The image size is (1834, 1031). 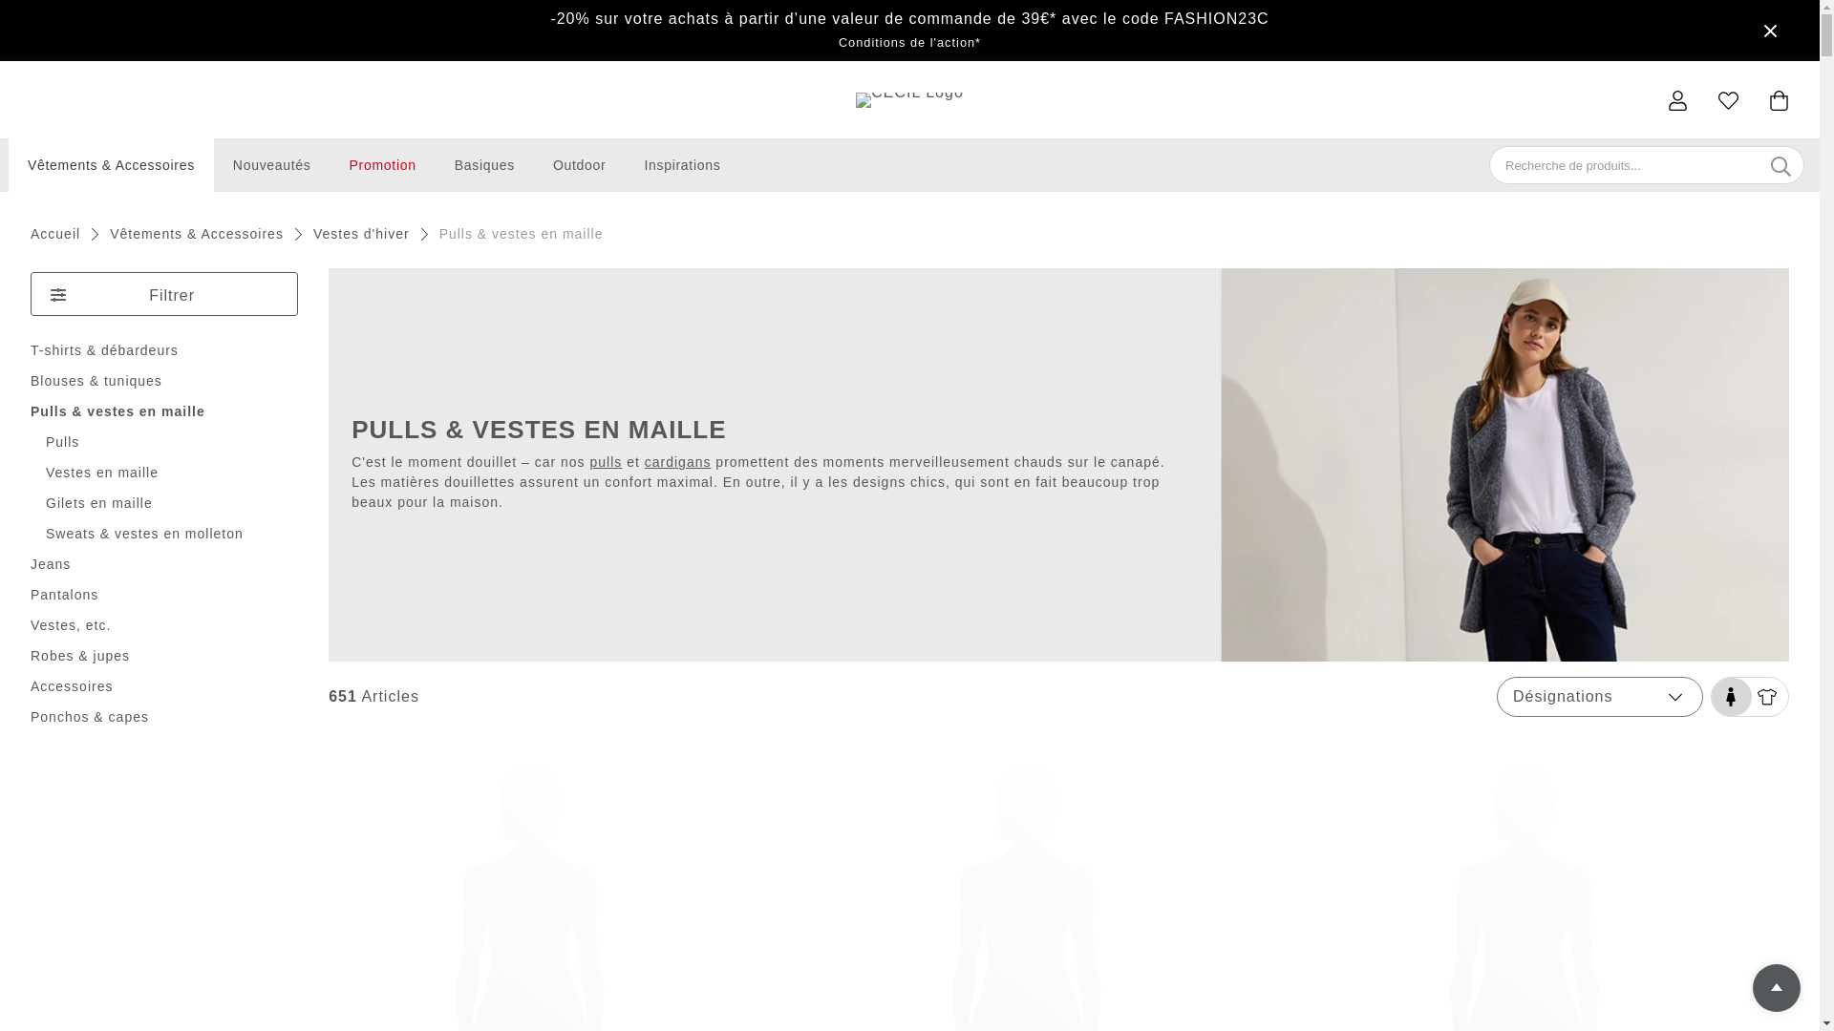 I want to click on Outdoor, so click(x=580, y=165).